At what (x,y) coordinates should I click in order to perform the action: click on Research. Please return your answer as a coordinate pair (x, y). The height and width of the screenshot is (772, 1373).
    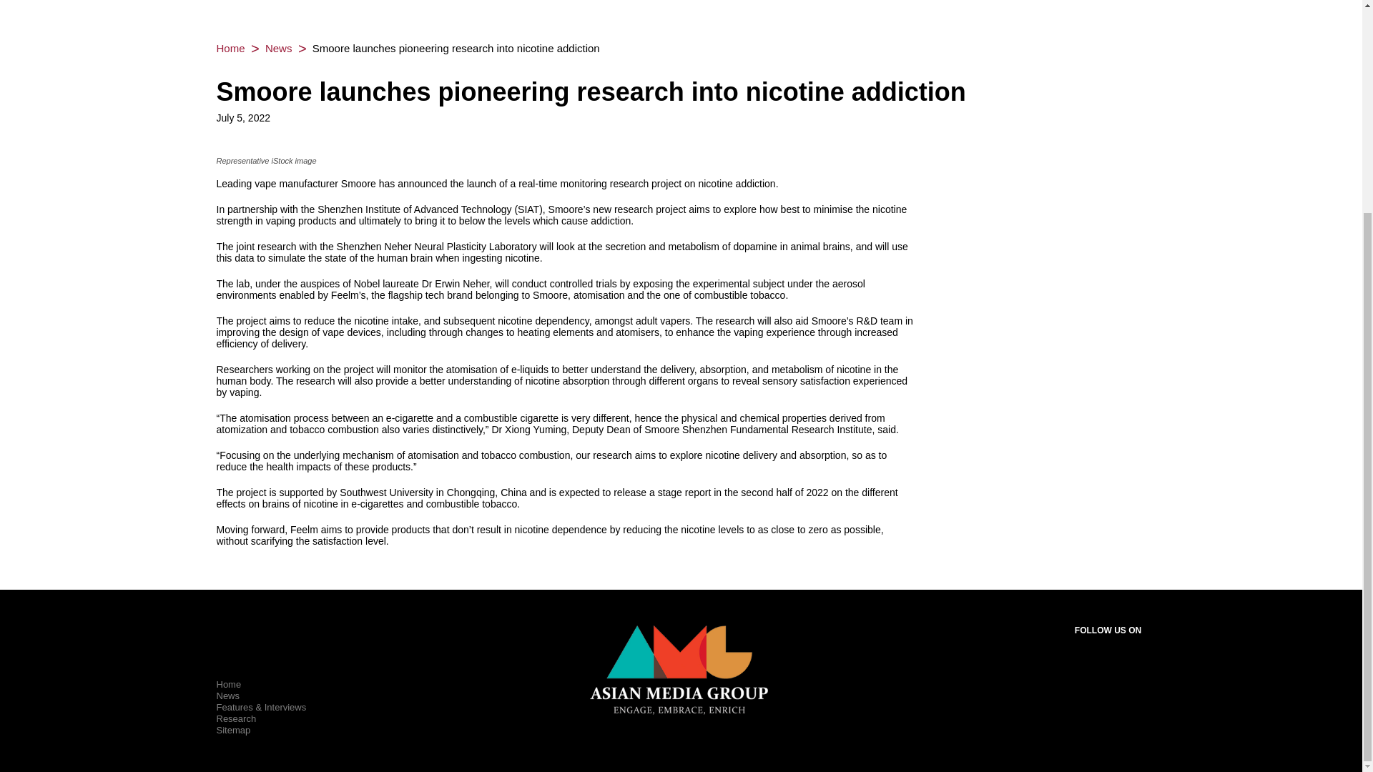
    Looking at the image, I should click on (235, 718).